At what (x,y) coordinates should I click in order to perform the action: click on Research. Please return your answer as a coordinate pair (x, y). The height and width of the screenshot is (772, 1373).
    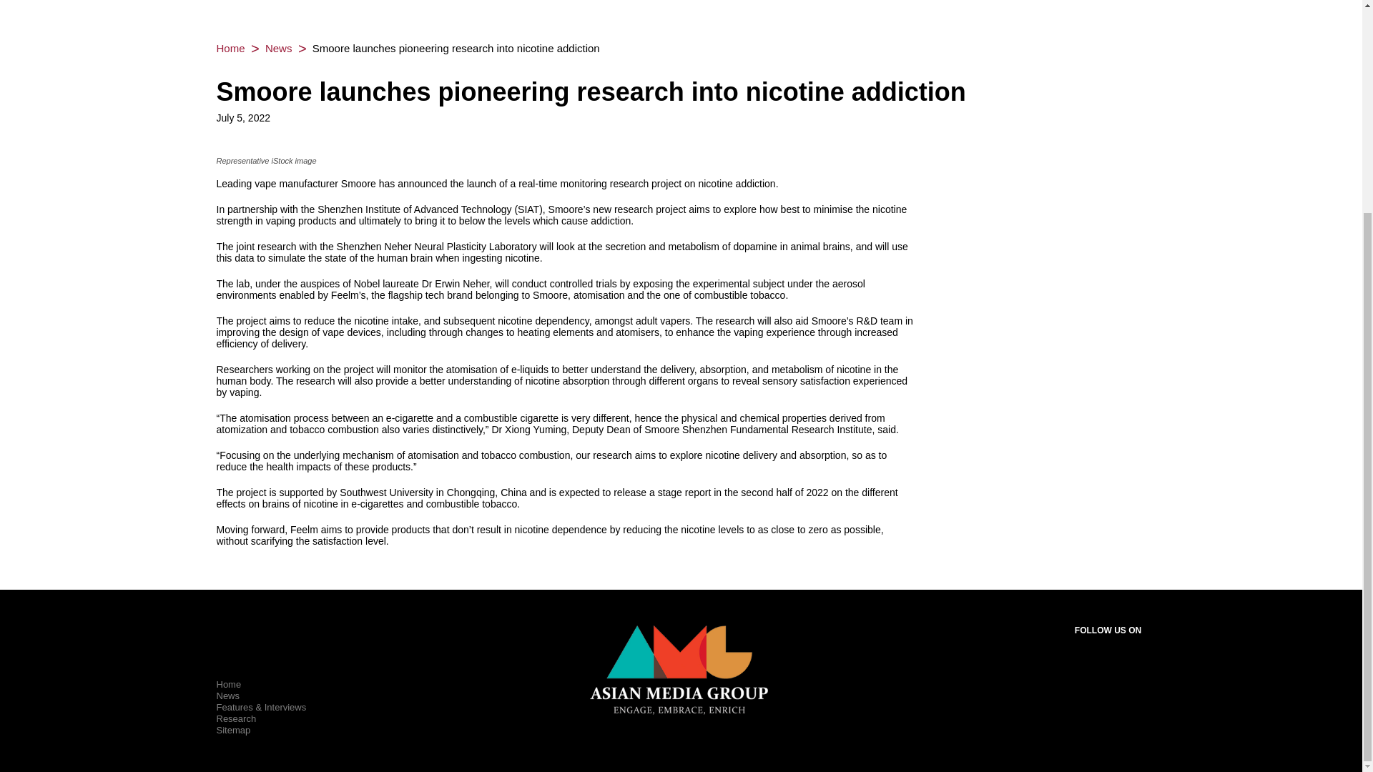
    Looking at the image, I should click on (235, 718).